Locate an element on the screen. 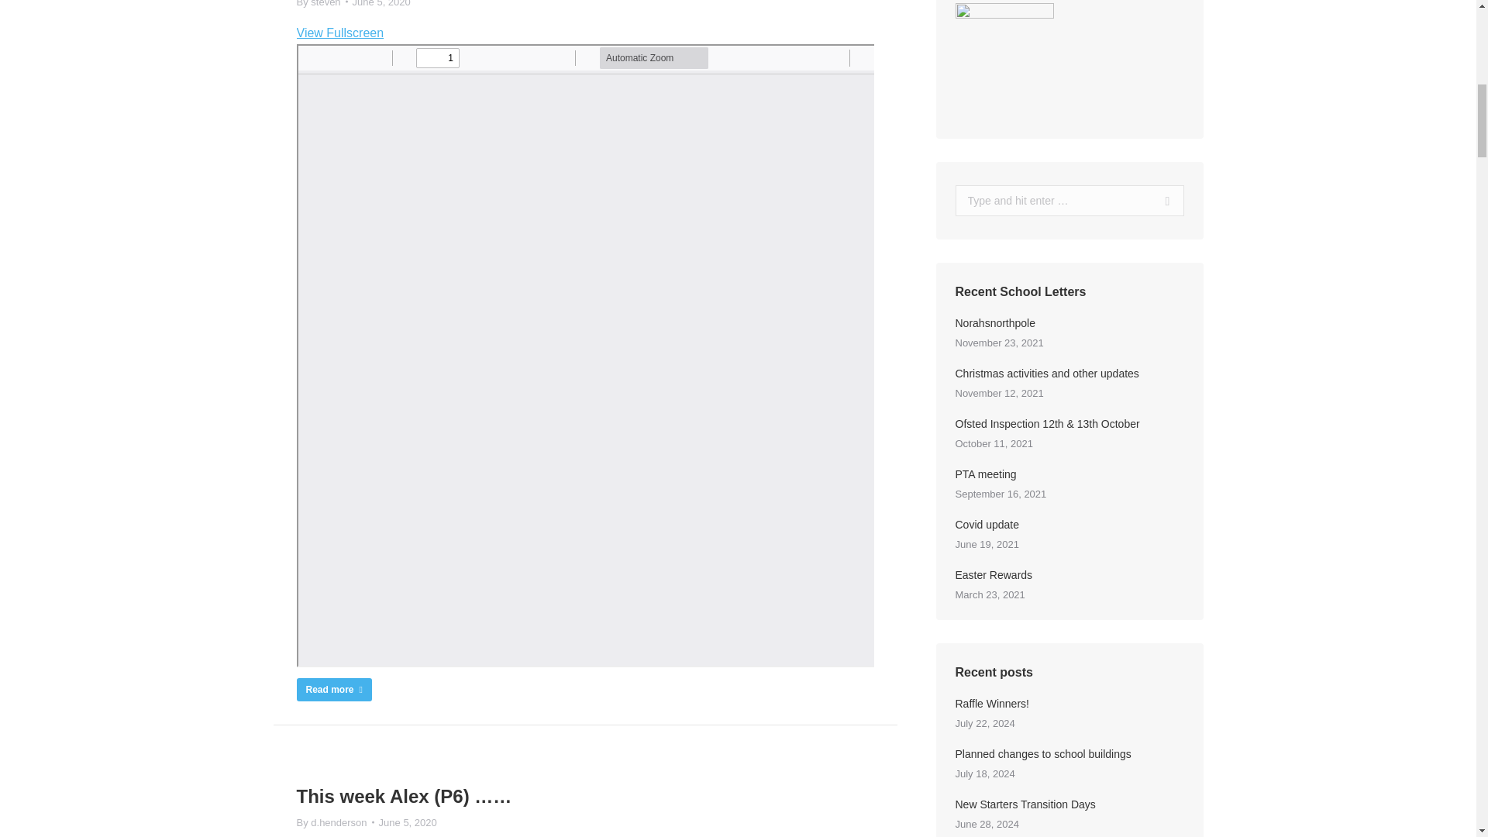  View all posts by steven is located at coordinates (321, 5).